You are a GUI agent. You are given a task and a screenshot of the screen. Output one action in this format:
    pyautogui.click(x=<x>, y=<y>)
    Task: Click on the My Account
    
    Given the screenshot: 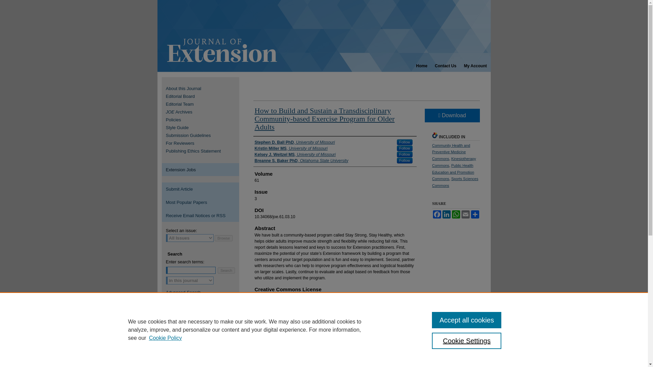 What is the action you would take?
    pyautogui.click(x=475, y=66)
    